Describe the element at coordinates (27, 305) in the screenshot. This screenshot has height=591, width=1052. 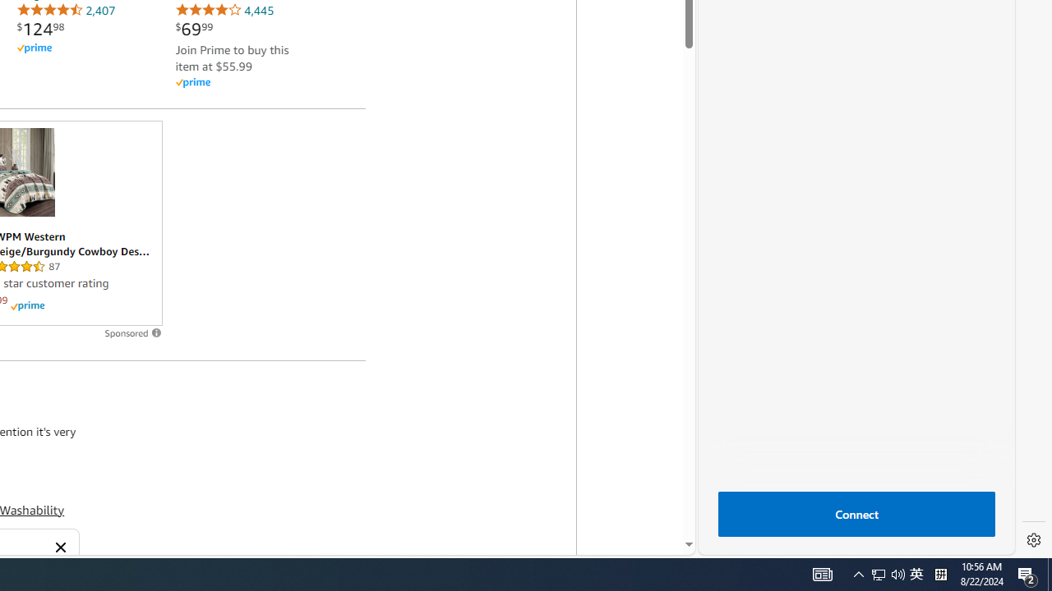
I see `Prime` at that location.